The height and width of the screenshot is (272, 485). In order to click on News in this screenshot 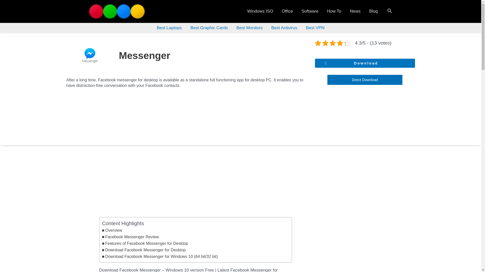, I will do `click(355, 11)`.